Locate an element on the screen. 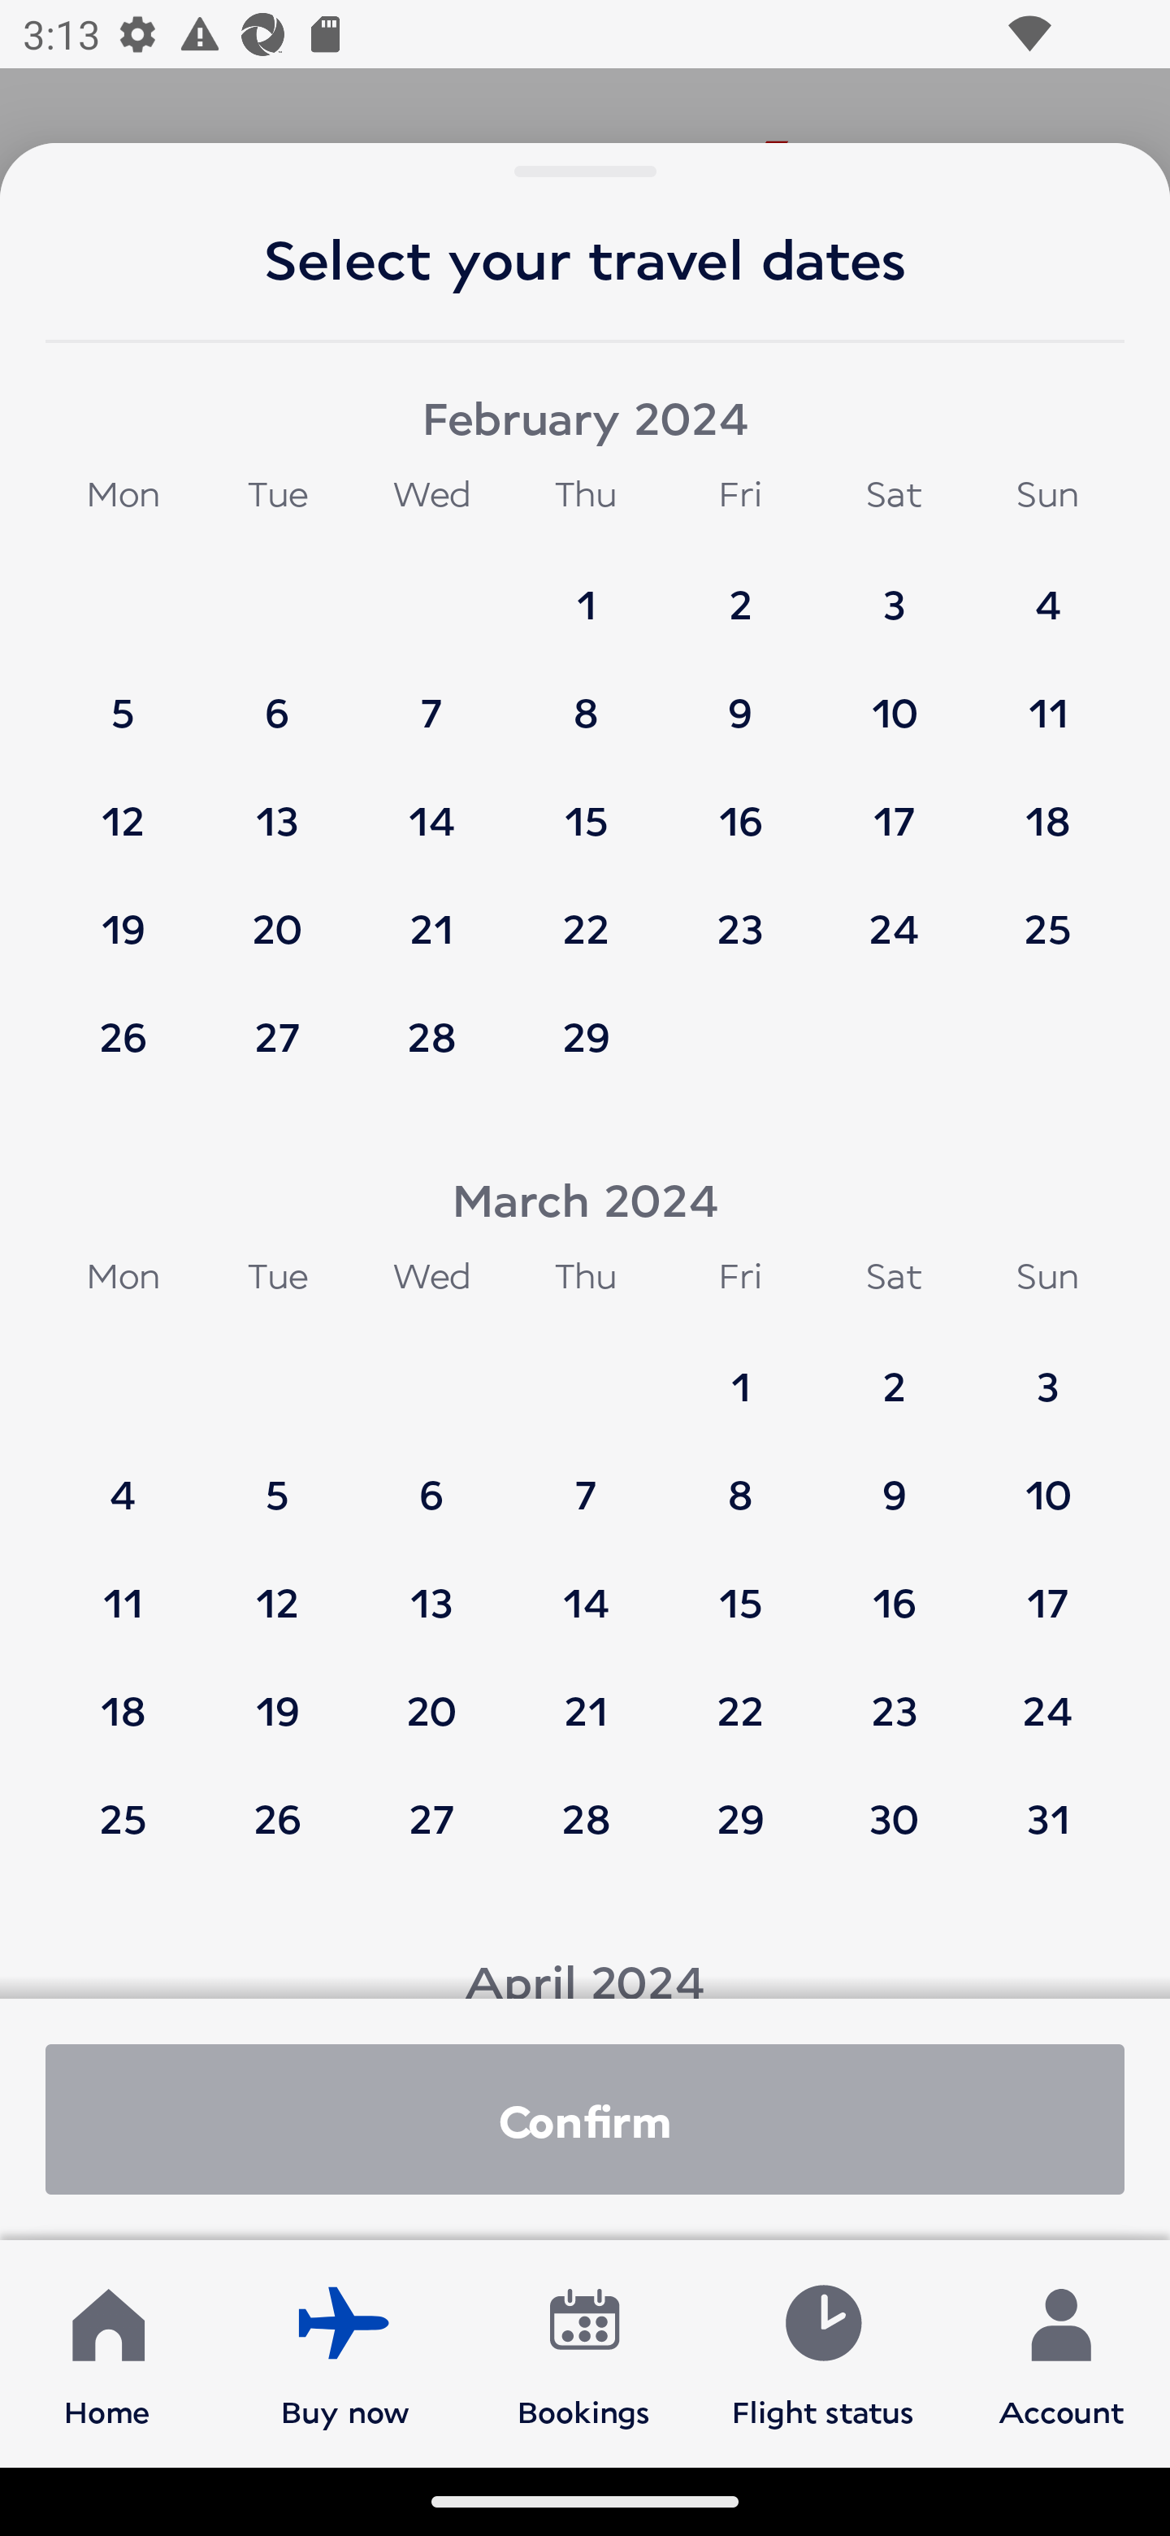  17 is located at coordinates (1047, 1587).